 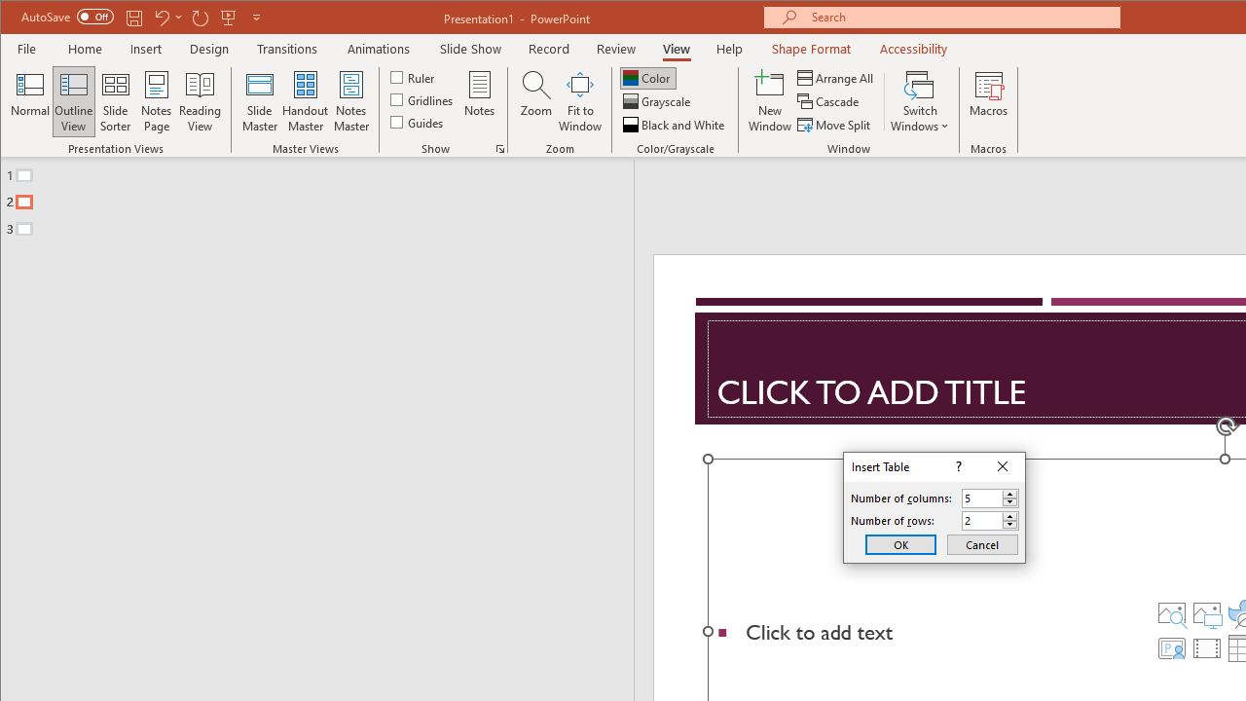 I want to click on Cancel, so click(x=982, y=543).